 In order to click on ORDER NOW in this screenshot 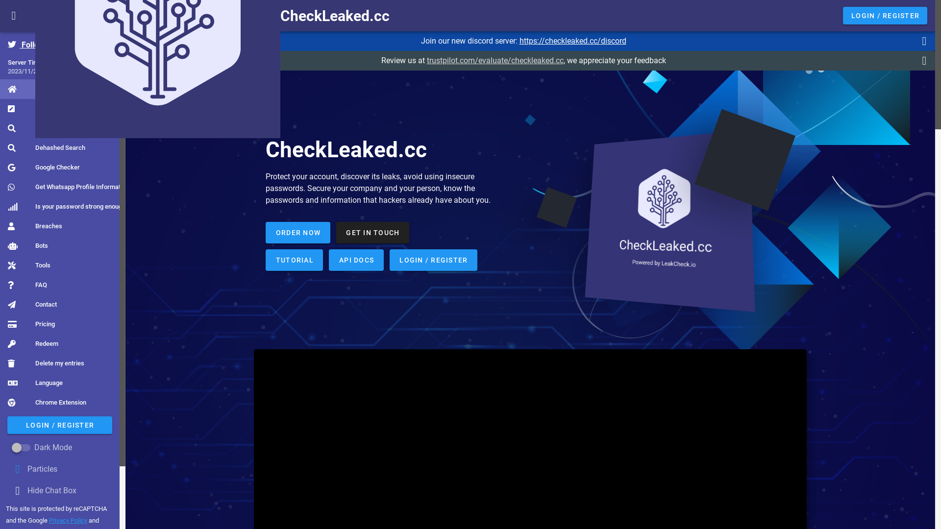, I will do `click(298, 232)`.